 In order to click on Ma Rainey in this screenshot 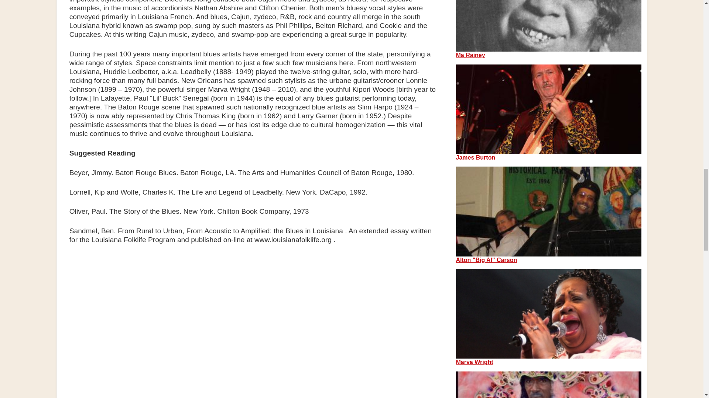, I will do `click(470, 55)`.